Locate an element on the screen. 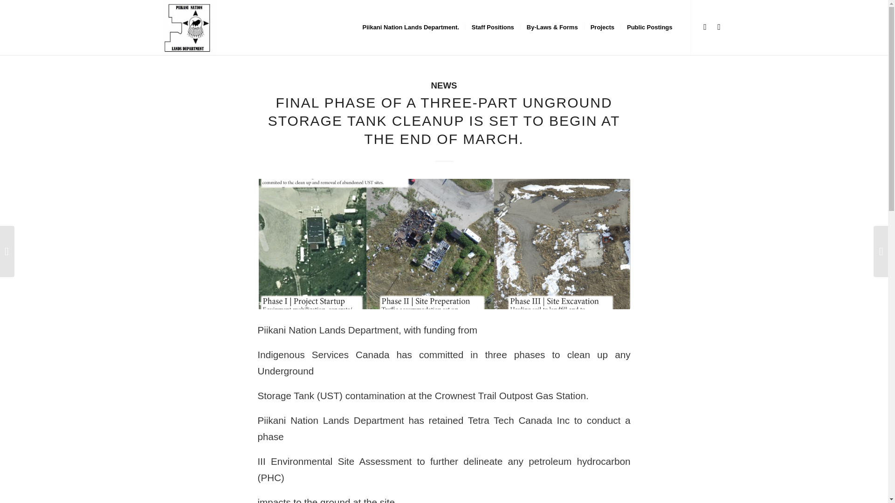 The image size is (895, 503). Public Postings is located at coordinates (649, 27).